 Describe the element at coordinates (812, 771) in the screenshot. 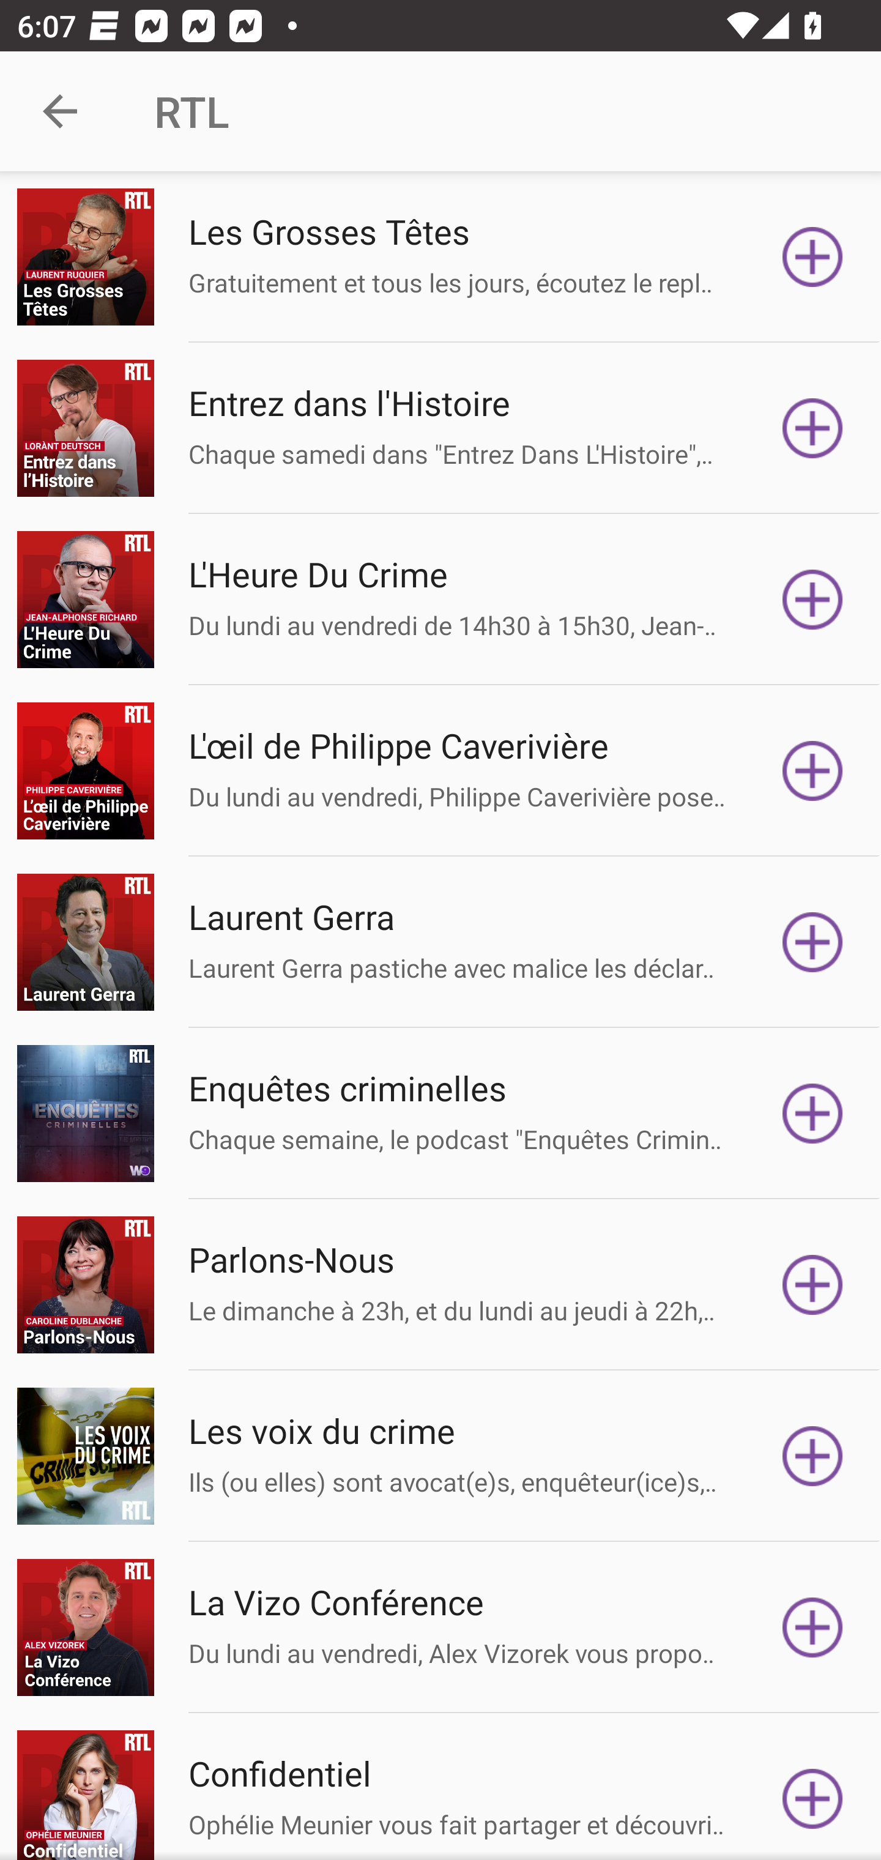

I see `Subscribe` at that location.